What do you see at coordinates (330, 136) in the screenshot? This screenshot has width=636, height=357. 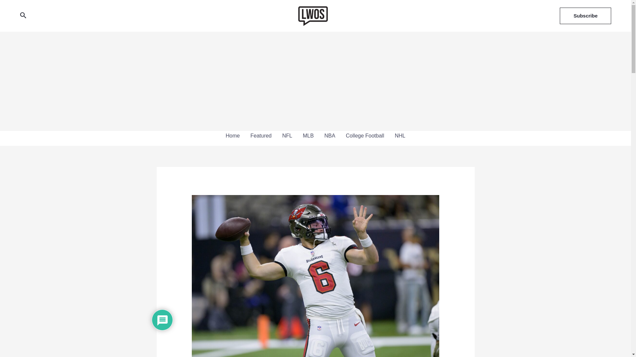 I see `NBA` at bounding box center [330, 136].